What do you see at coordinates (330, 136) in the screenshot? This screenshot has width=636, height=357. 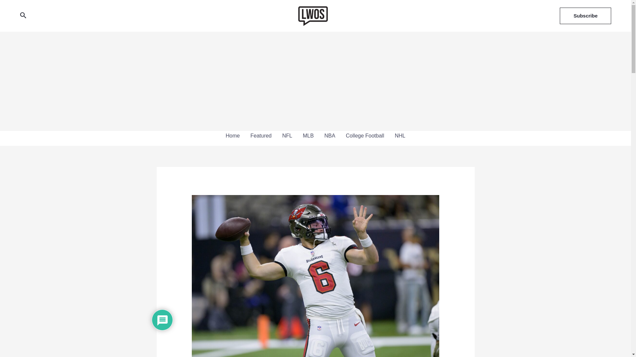 I see `NBA` at bounding box center [330, 136].